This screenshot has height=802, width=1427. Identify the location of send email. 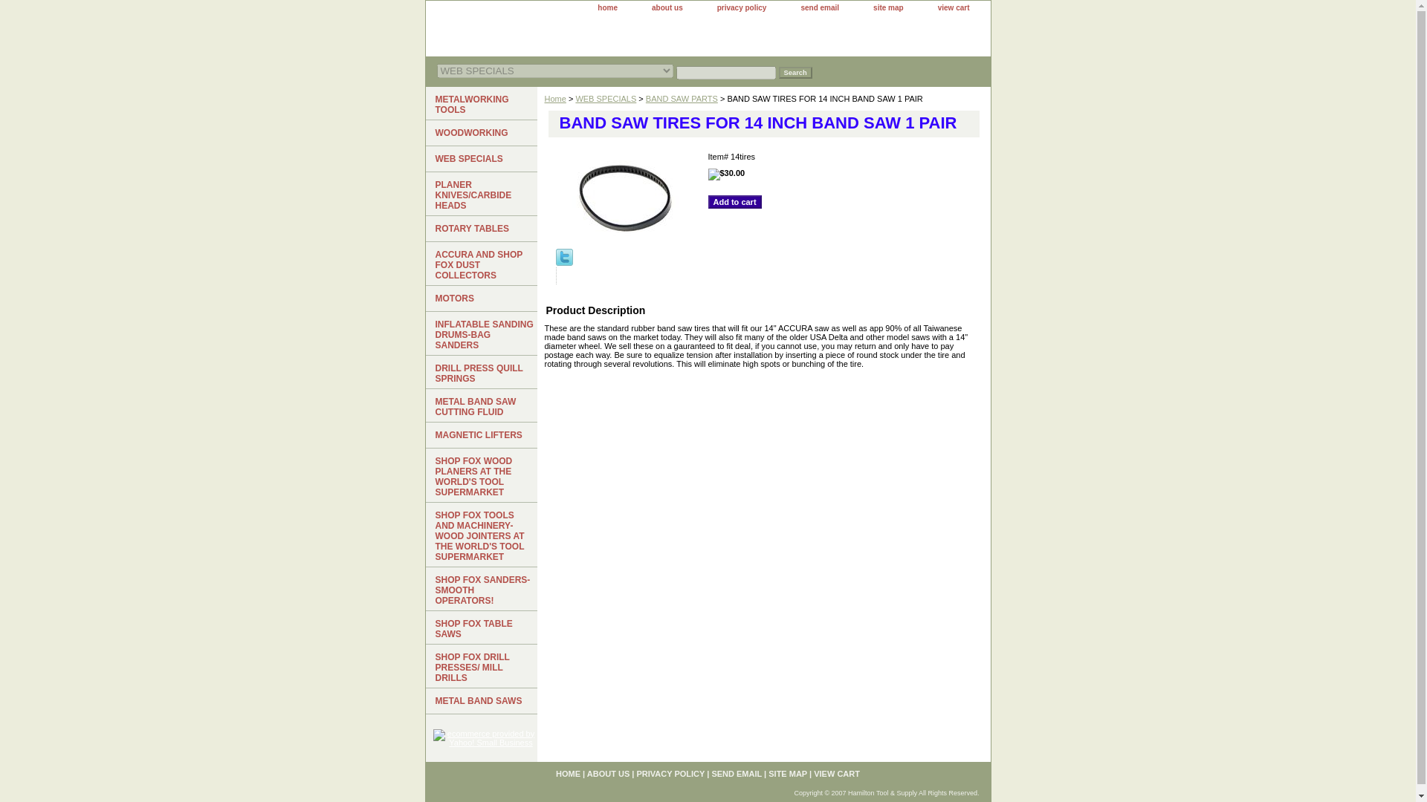
(819, 8).